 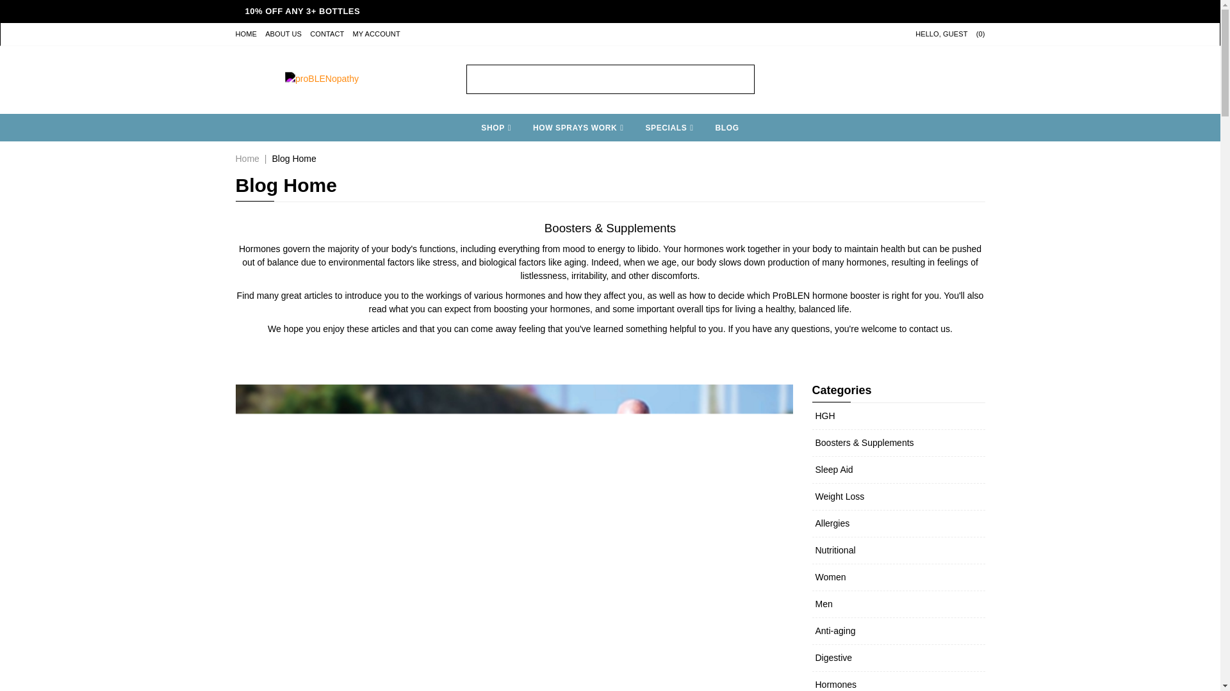 What do you see at coordinates (283, 34) in the screenshot?
I see `ABOUT US` at bounding box center [283, 34].